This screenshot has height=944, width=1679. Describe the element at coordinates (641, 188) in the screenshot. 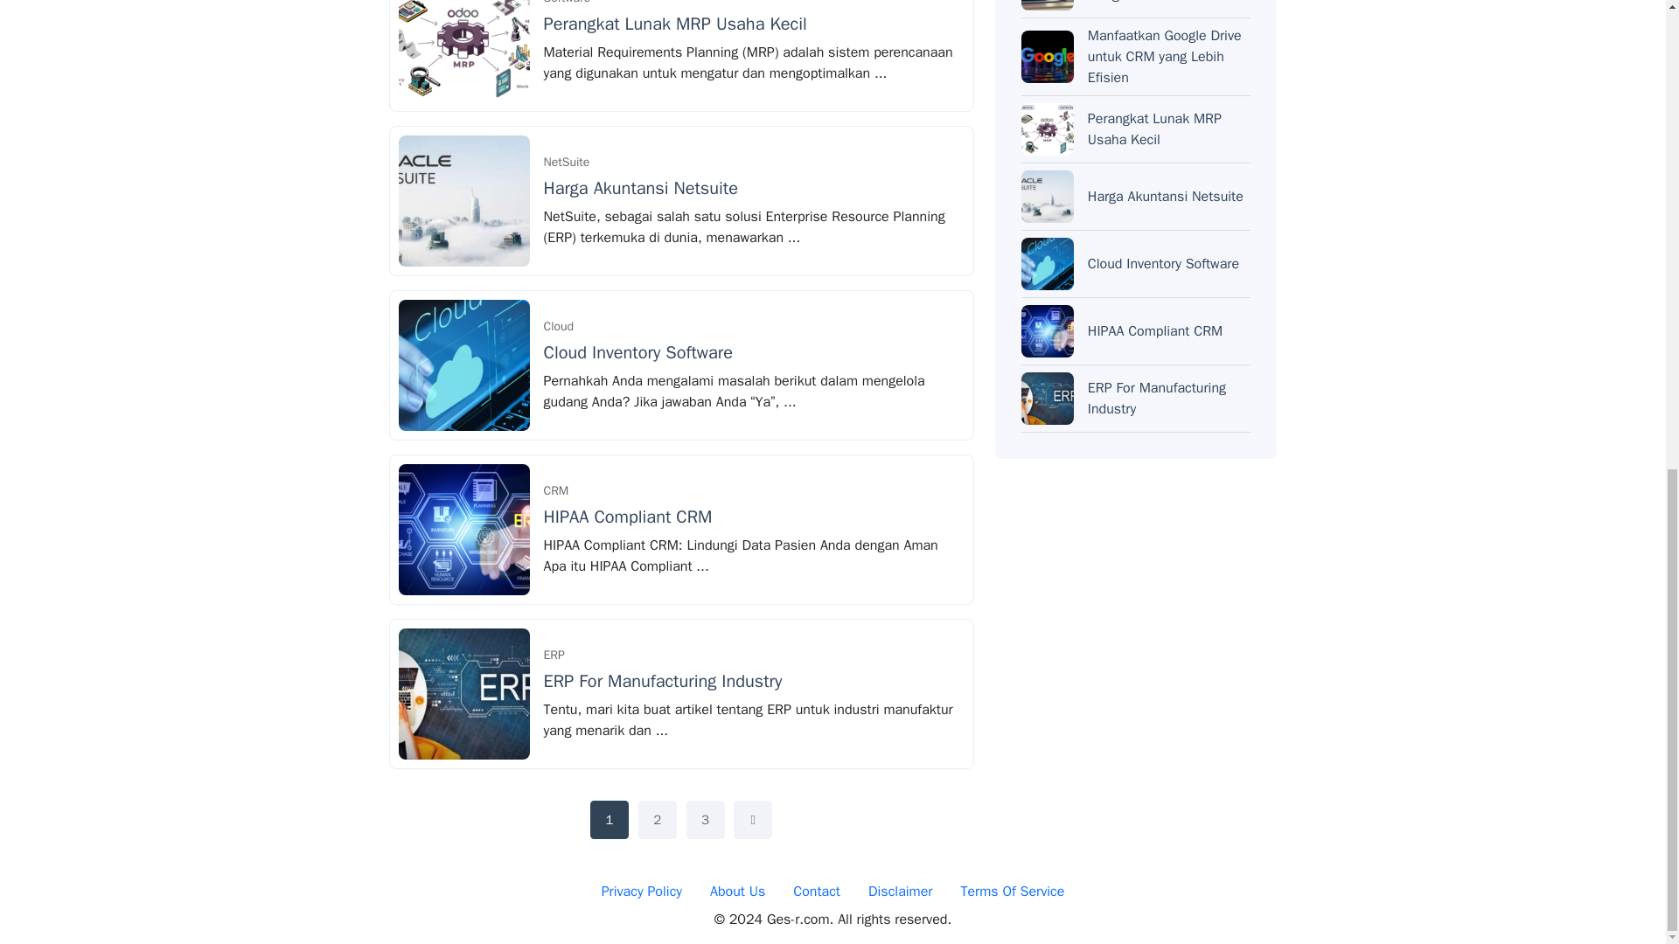

I see `Harga Akuntansi Netsuite` at that location.